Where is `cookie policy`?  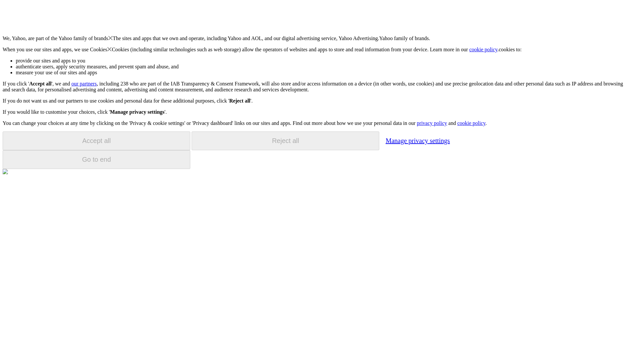 cookie policy is located at coordinates (483, 49).